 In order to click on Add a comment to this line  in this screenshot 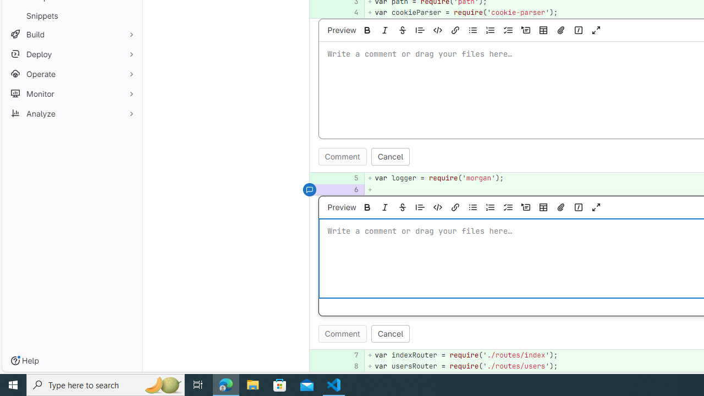, I will do `click(323, 366)`.